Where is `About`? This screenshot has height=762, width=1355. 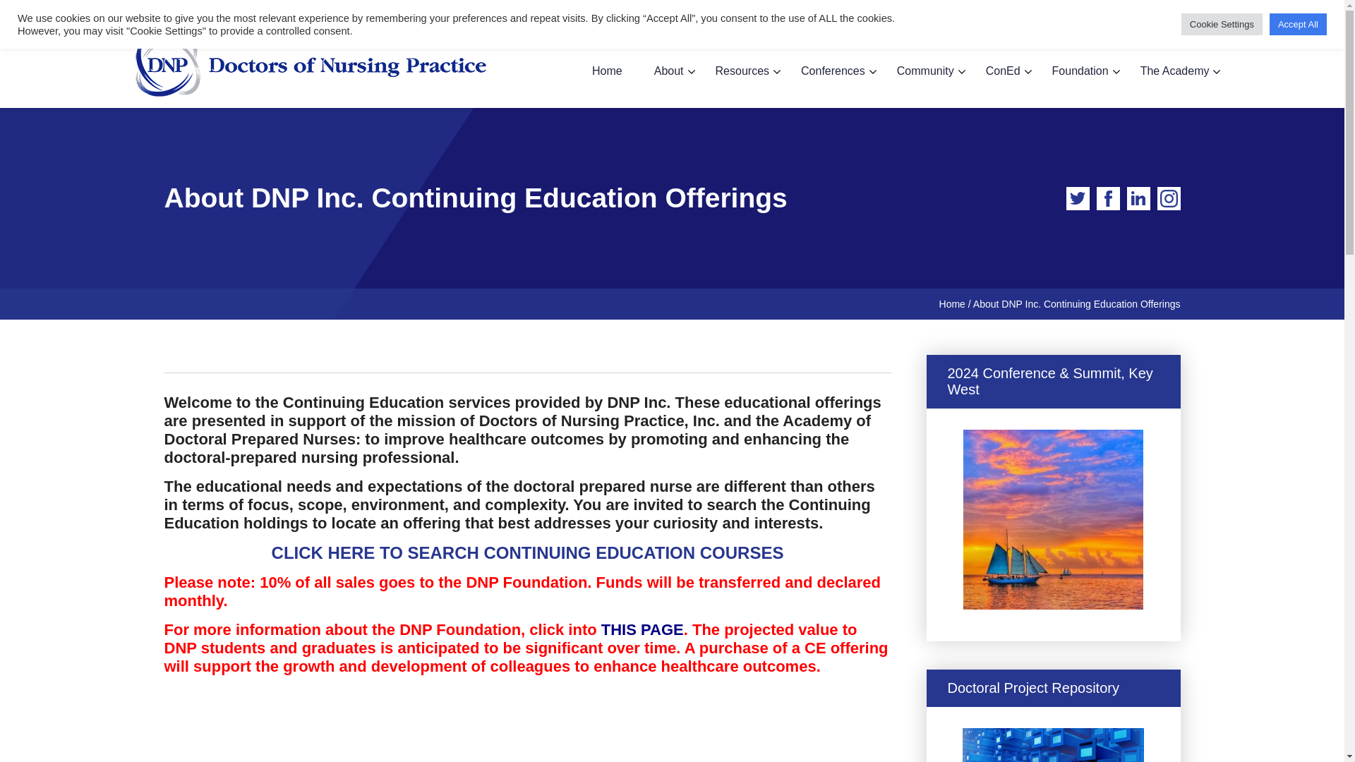 About is located at coordinates (669, 71).